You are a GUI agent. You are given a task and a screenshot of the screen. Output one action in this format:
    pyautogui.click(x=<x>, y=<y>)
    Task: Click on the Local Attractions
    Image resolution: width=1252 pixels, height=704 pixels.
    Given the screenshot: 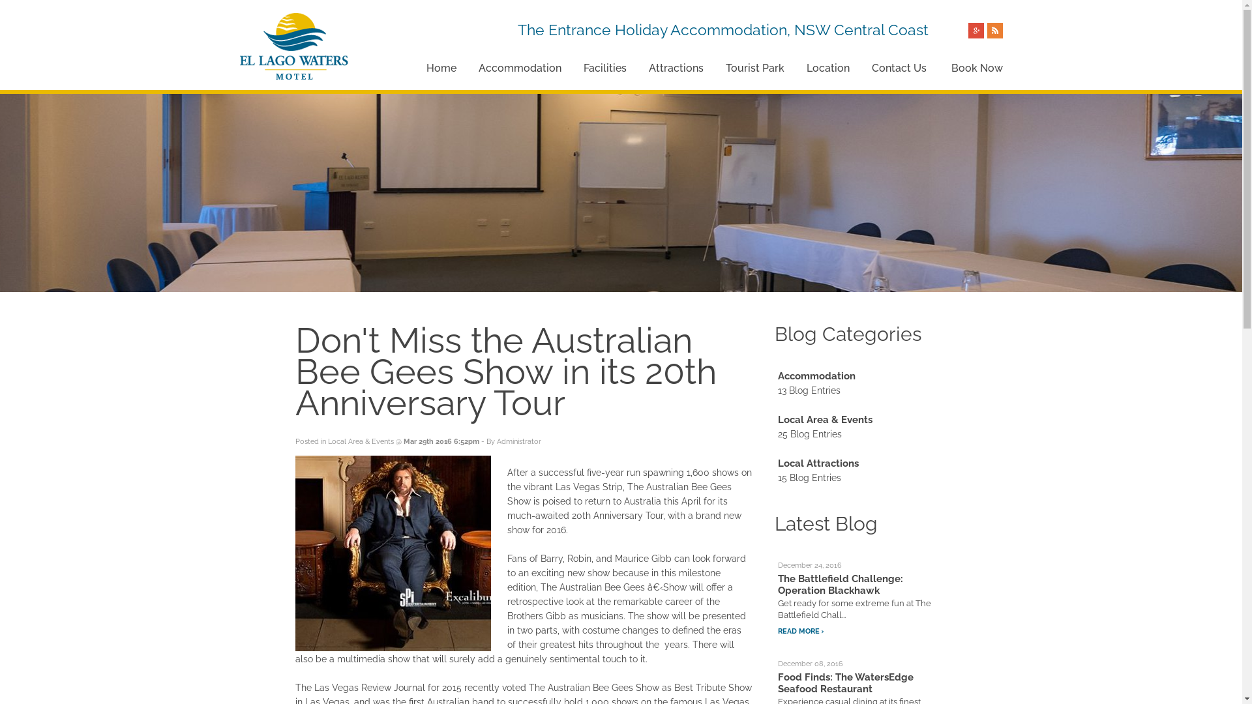 What is the action you would take?
    pyautogui.click(x=818, y=463)
    